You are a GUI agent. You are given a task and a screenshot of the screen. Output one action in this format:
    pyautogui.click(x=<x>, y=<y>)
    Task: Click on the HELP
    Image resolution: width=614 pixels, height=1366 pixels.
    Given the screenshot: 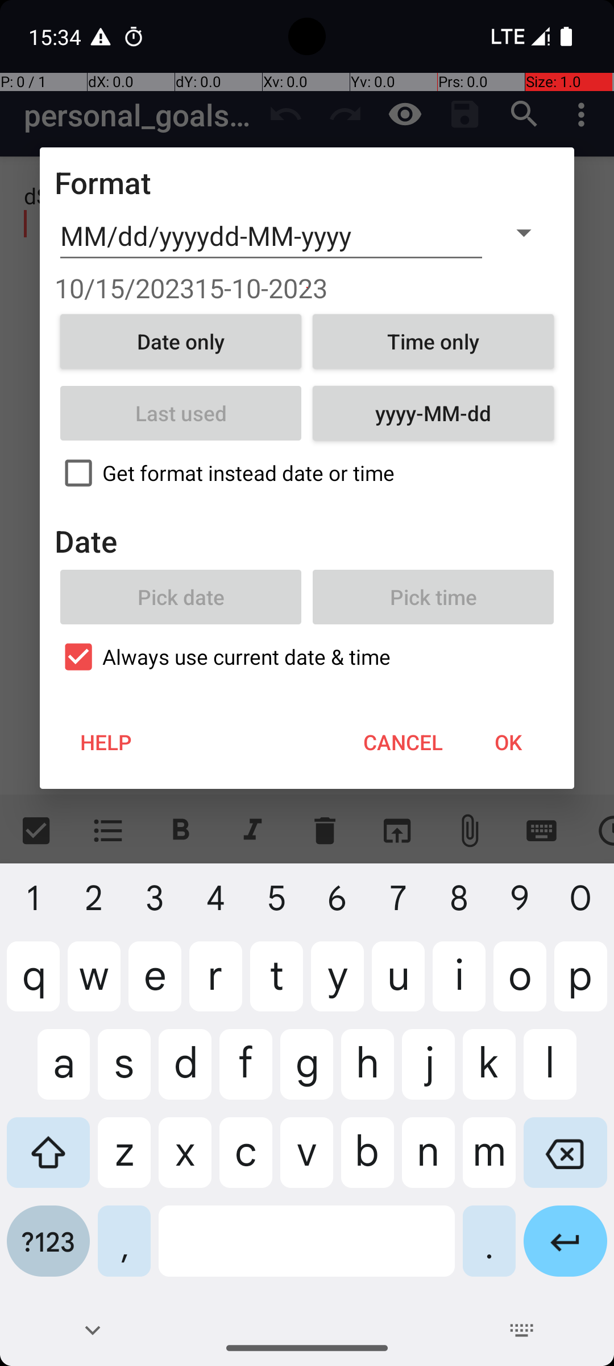 What is the action you would take?
    pyautogui.click(x=106, y=742)
    